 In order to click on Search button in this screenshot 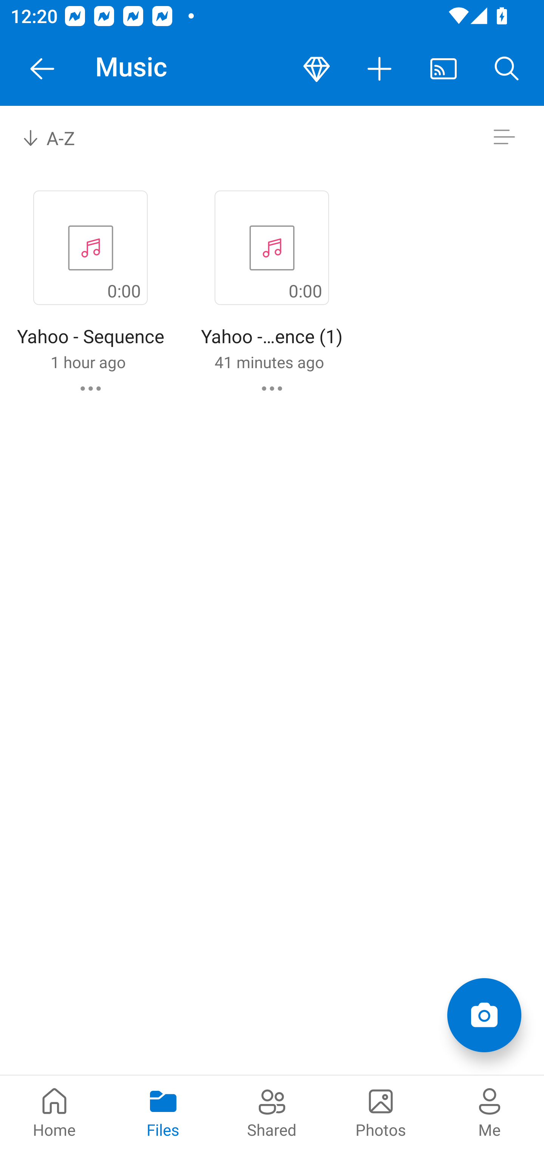, I will do `click(507, 69)`.